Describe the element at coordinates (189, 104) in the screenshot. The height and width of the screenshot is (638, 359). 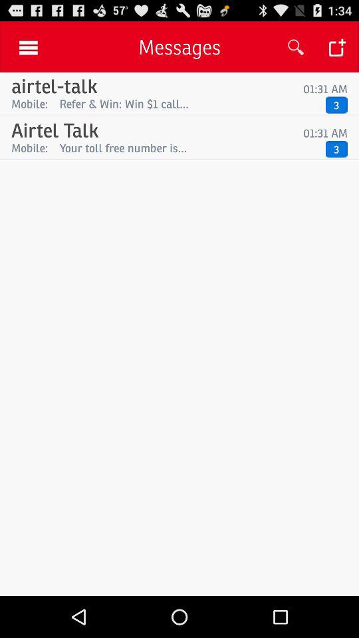
I see `turn off the app to the left of the 3 app` at that location.